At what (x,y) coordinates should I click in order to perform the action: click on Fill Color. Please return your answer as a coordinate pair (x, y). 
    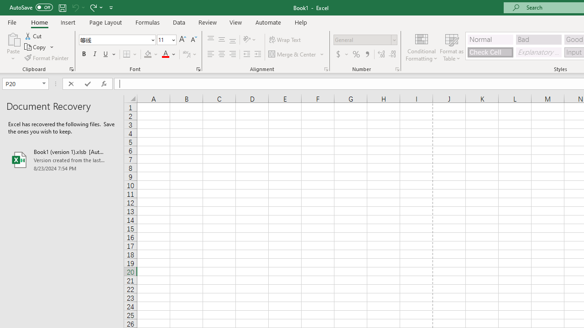
    Looking at the image, I should click on (151, 55).